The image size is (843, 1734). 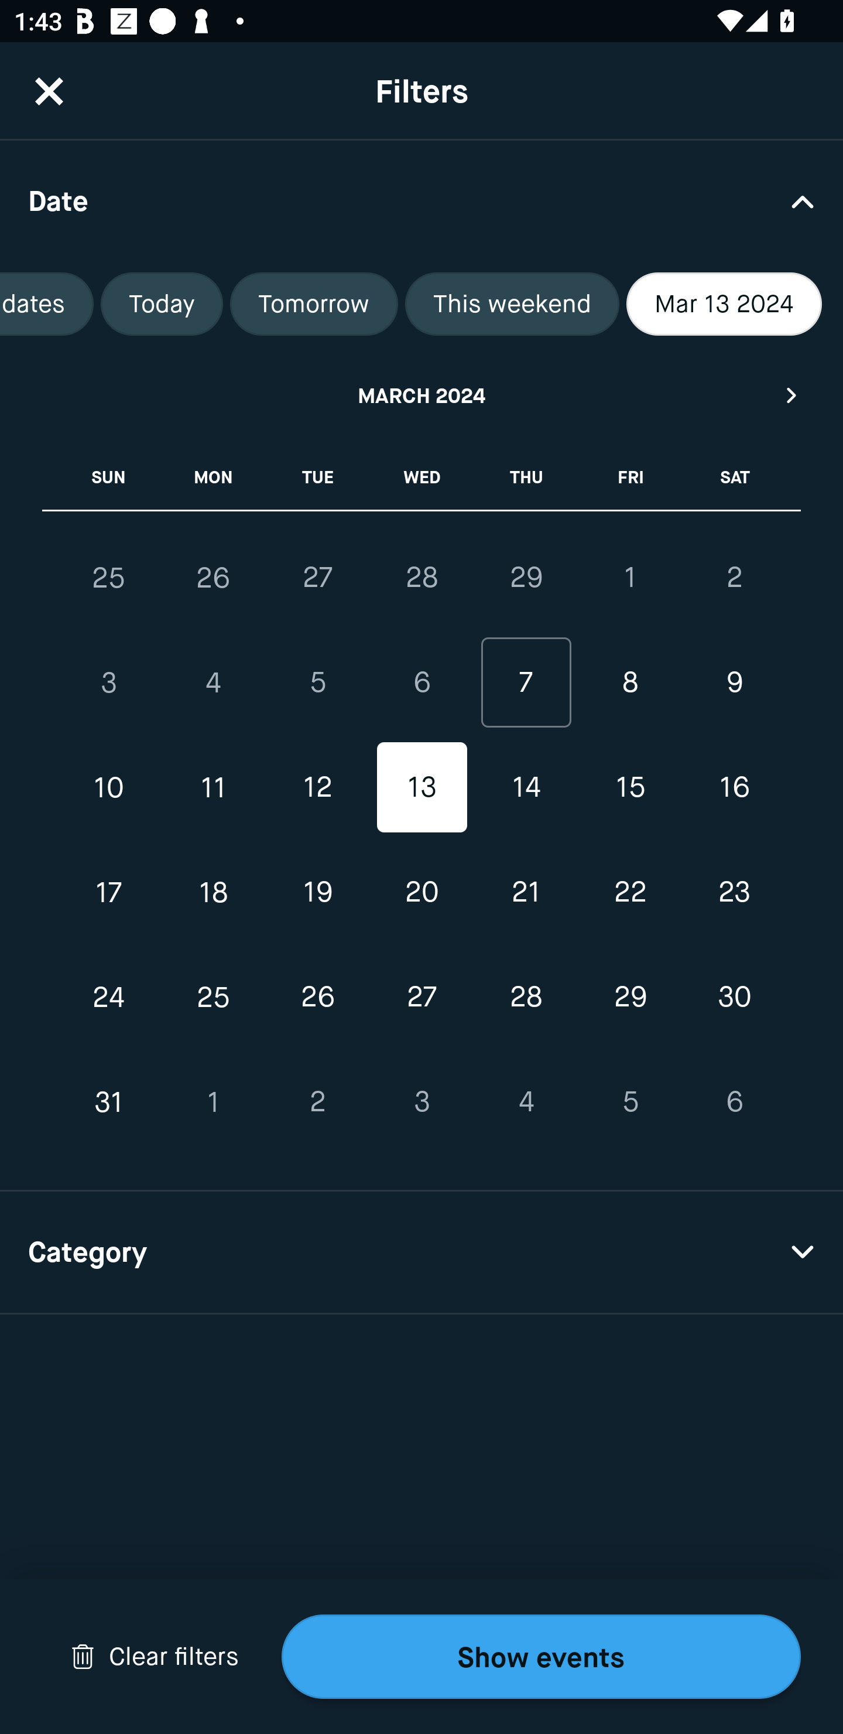 I want to click on 24, so click(x=109, y=997).